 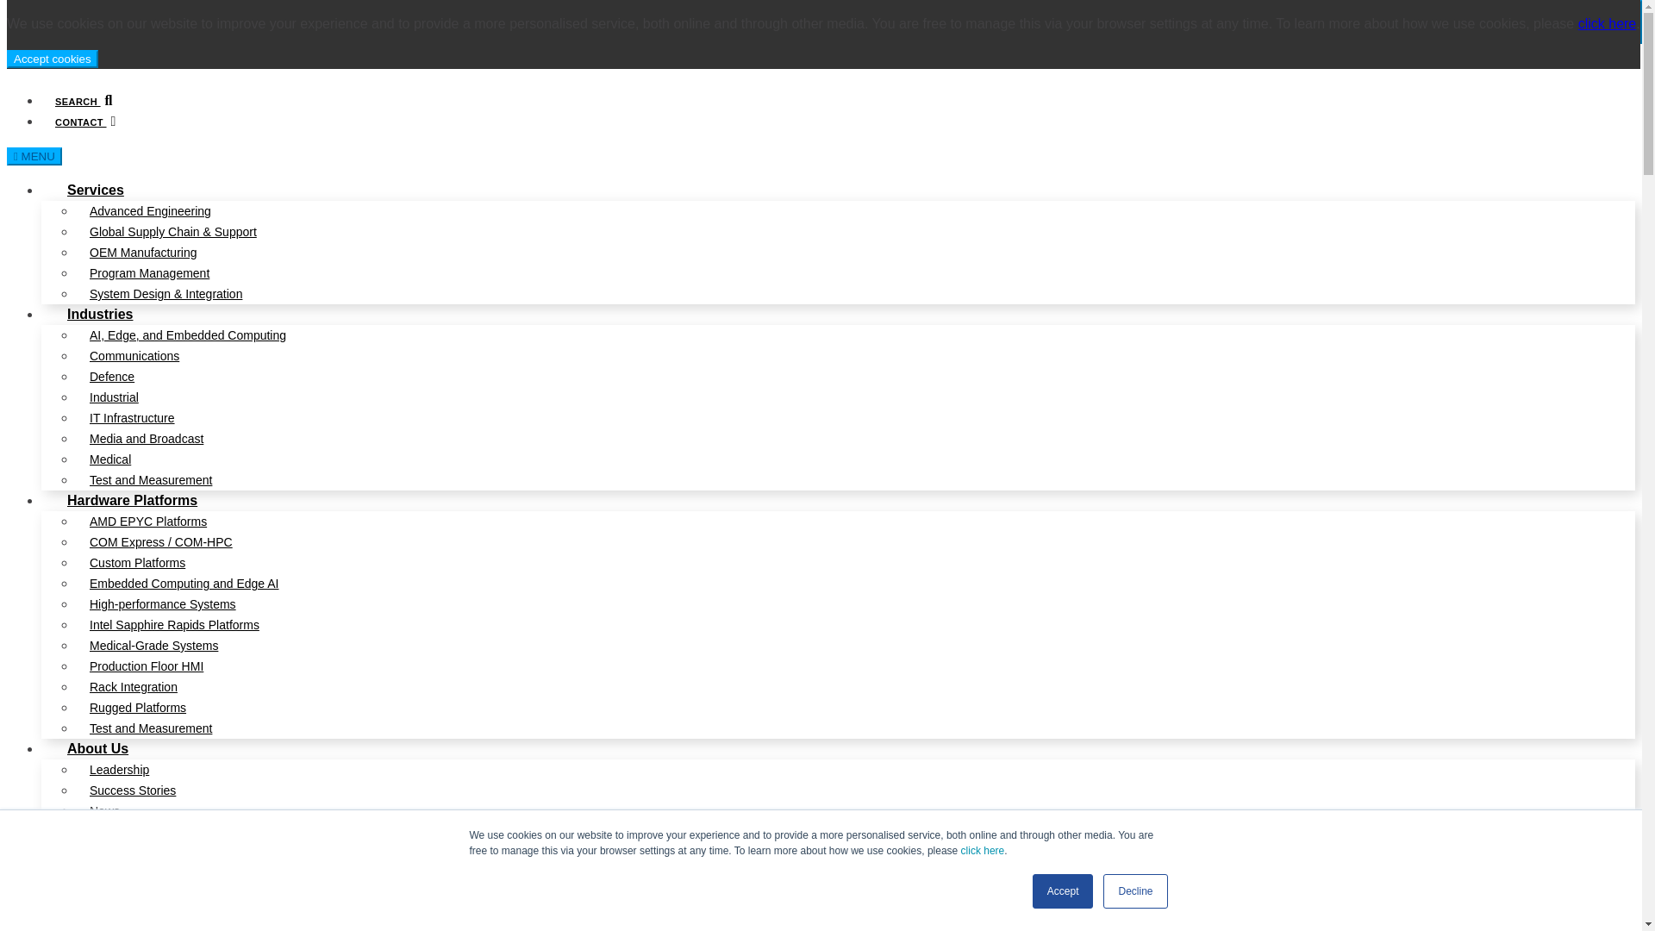 What do you see at coordinates (78, 122) in the screenshot?
I see `CONTACT` at bounding box center [78, 122].